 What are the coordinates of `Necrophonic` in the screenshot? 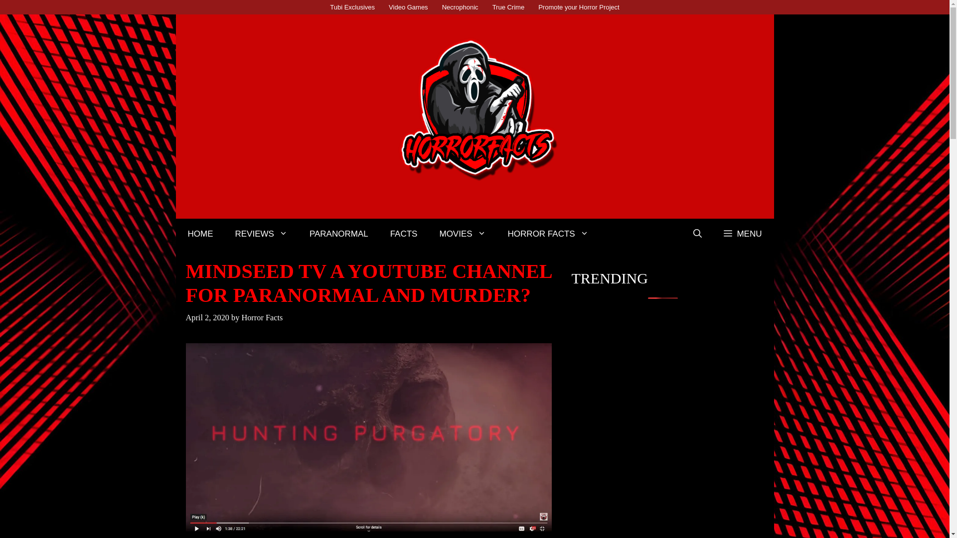 It's located at (460, 7).